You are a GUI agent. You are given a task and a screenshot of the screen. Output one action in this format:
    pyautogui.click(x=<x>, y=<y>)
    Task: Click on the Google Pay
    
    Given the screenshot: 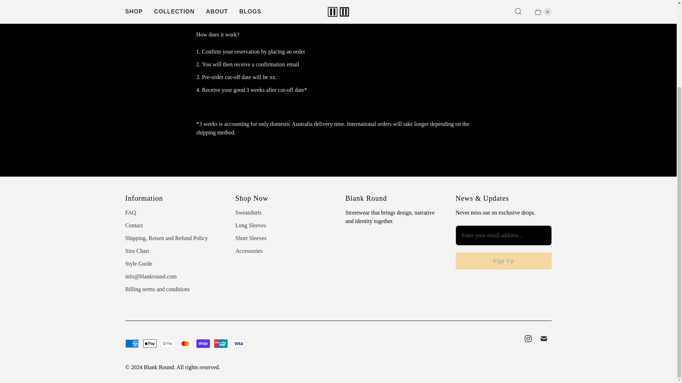 What is the action you would take?
    pyautogui.click(x=167, y=343)
    